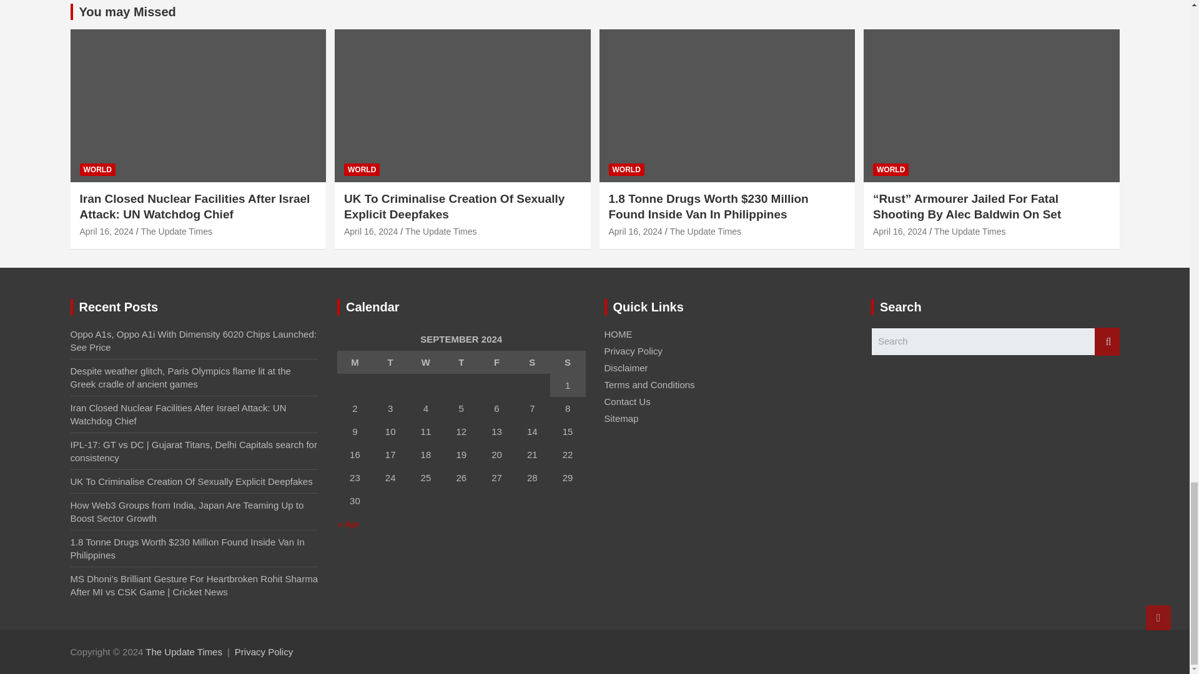 The width and height of the screenshot is (1199, 674). What do you see at coordinates (426, 362) in the screenshot?
I see `Wednesday` at bounding box center [426, 362].